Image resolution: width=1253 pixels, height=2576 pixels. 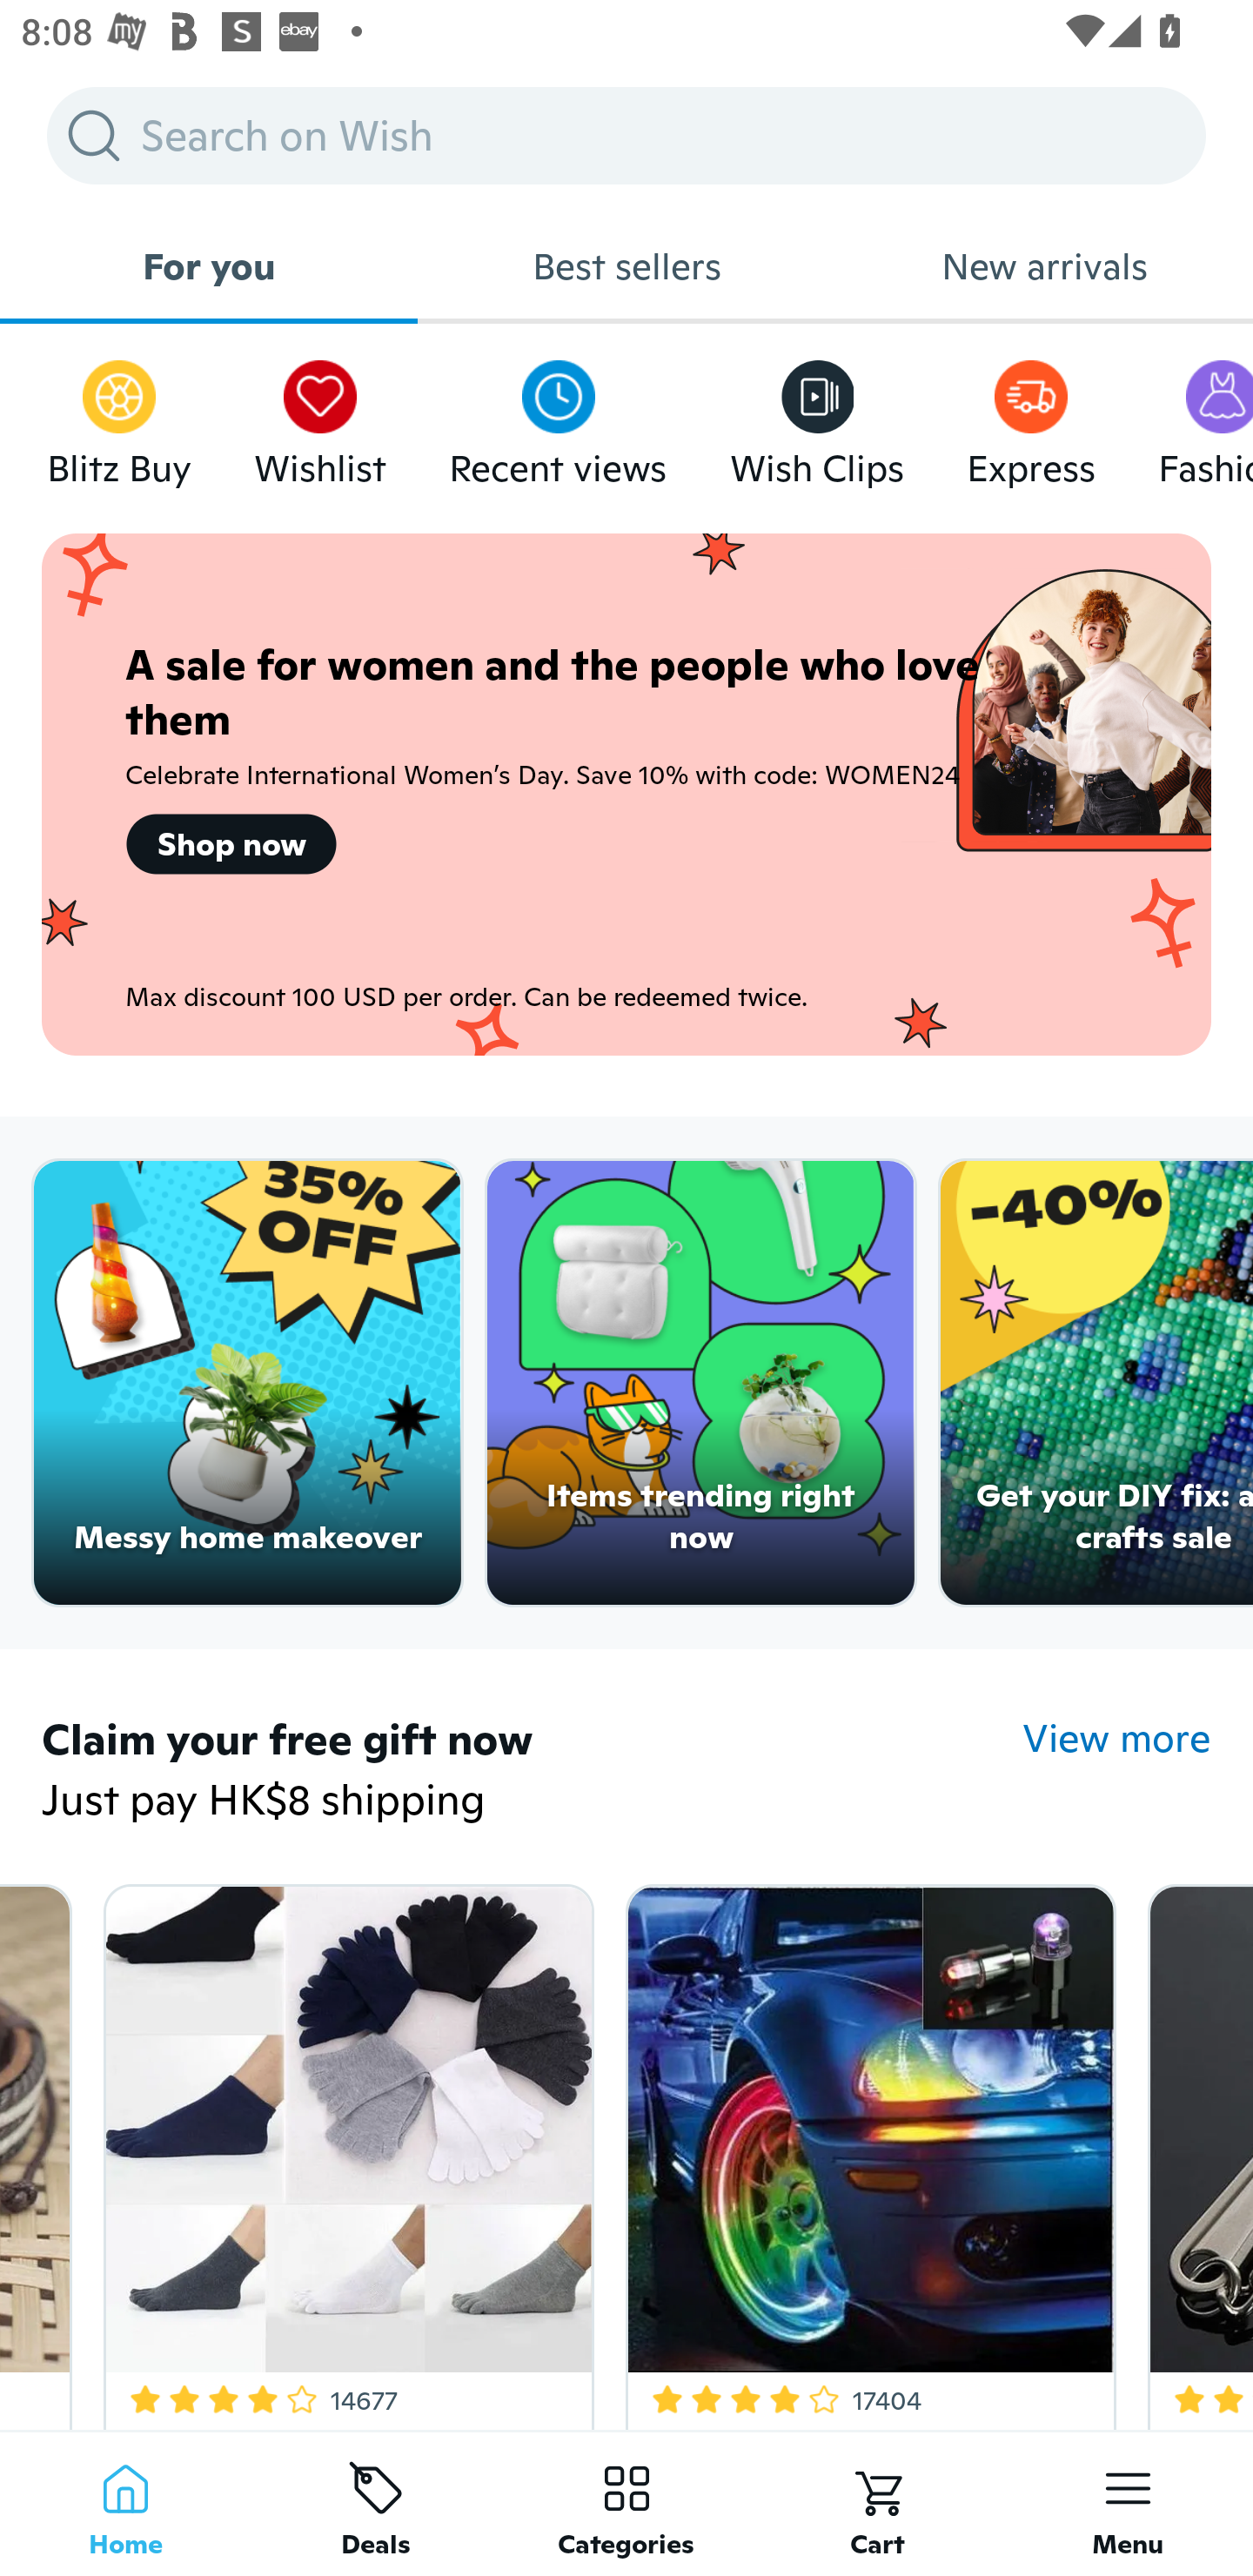 I want to click on 4.2 Star Rating 14677 Free, so click(x=343, y=2150).